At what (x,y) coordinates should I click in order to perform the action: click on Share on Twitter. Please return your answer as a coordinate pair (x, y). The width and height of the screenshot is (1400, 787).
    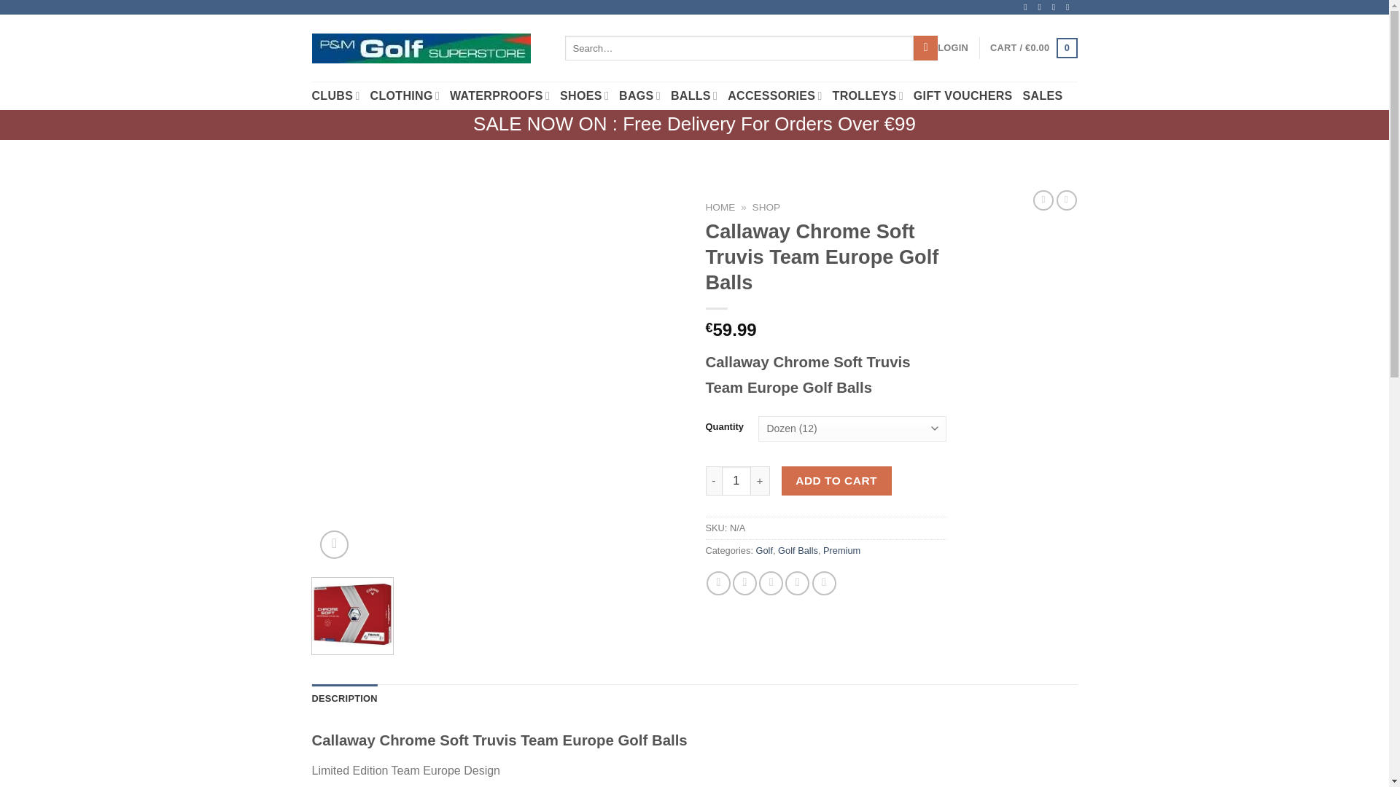
    Looking at the image, I should click on (744, 583).